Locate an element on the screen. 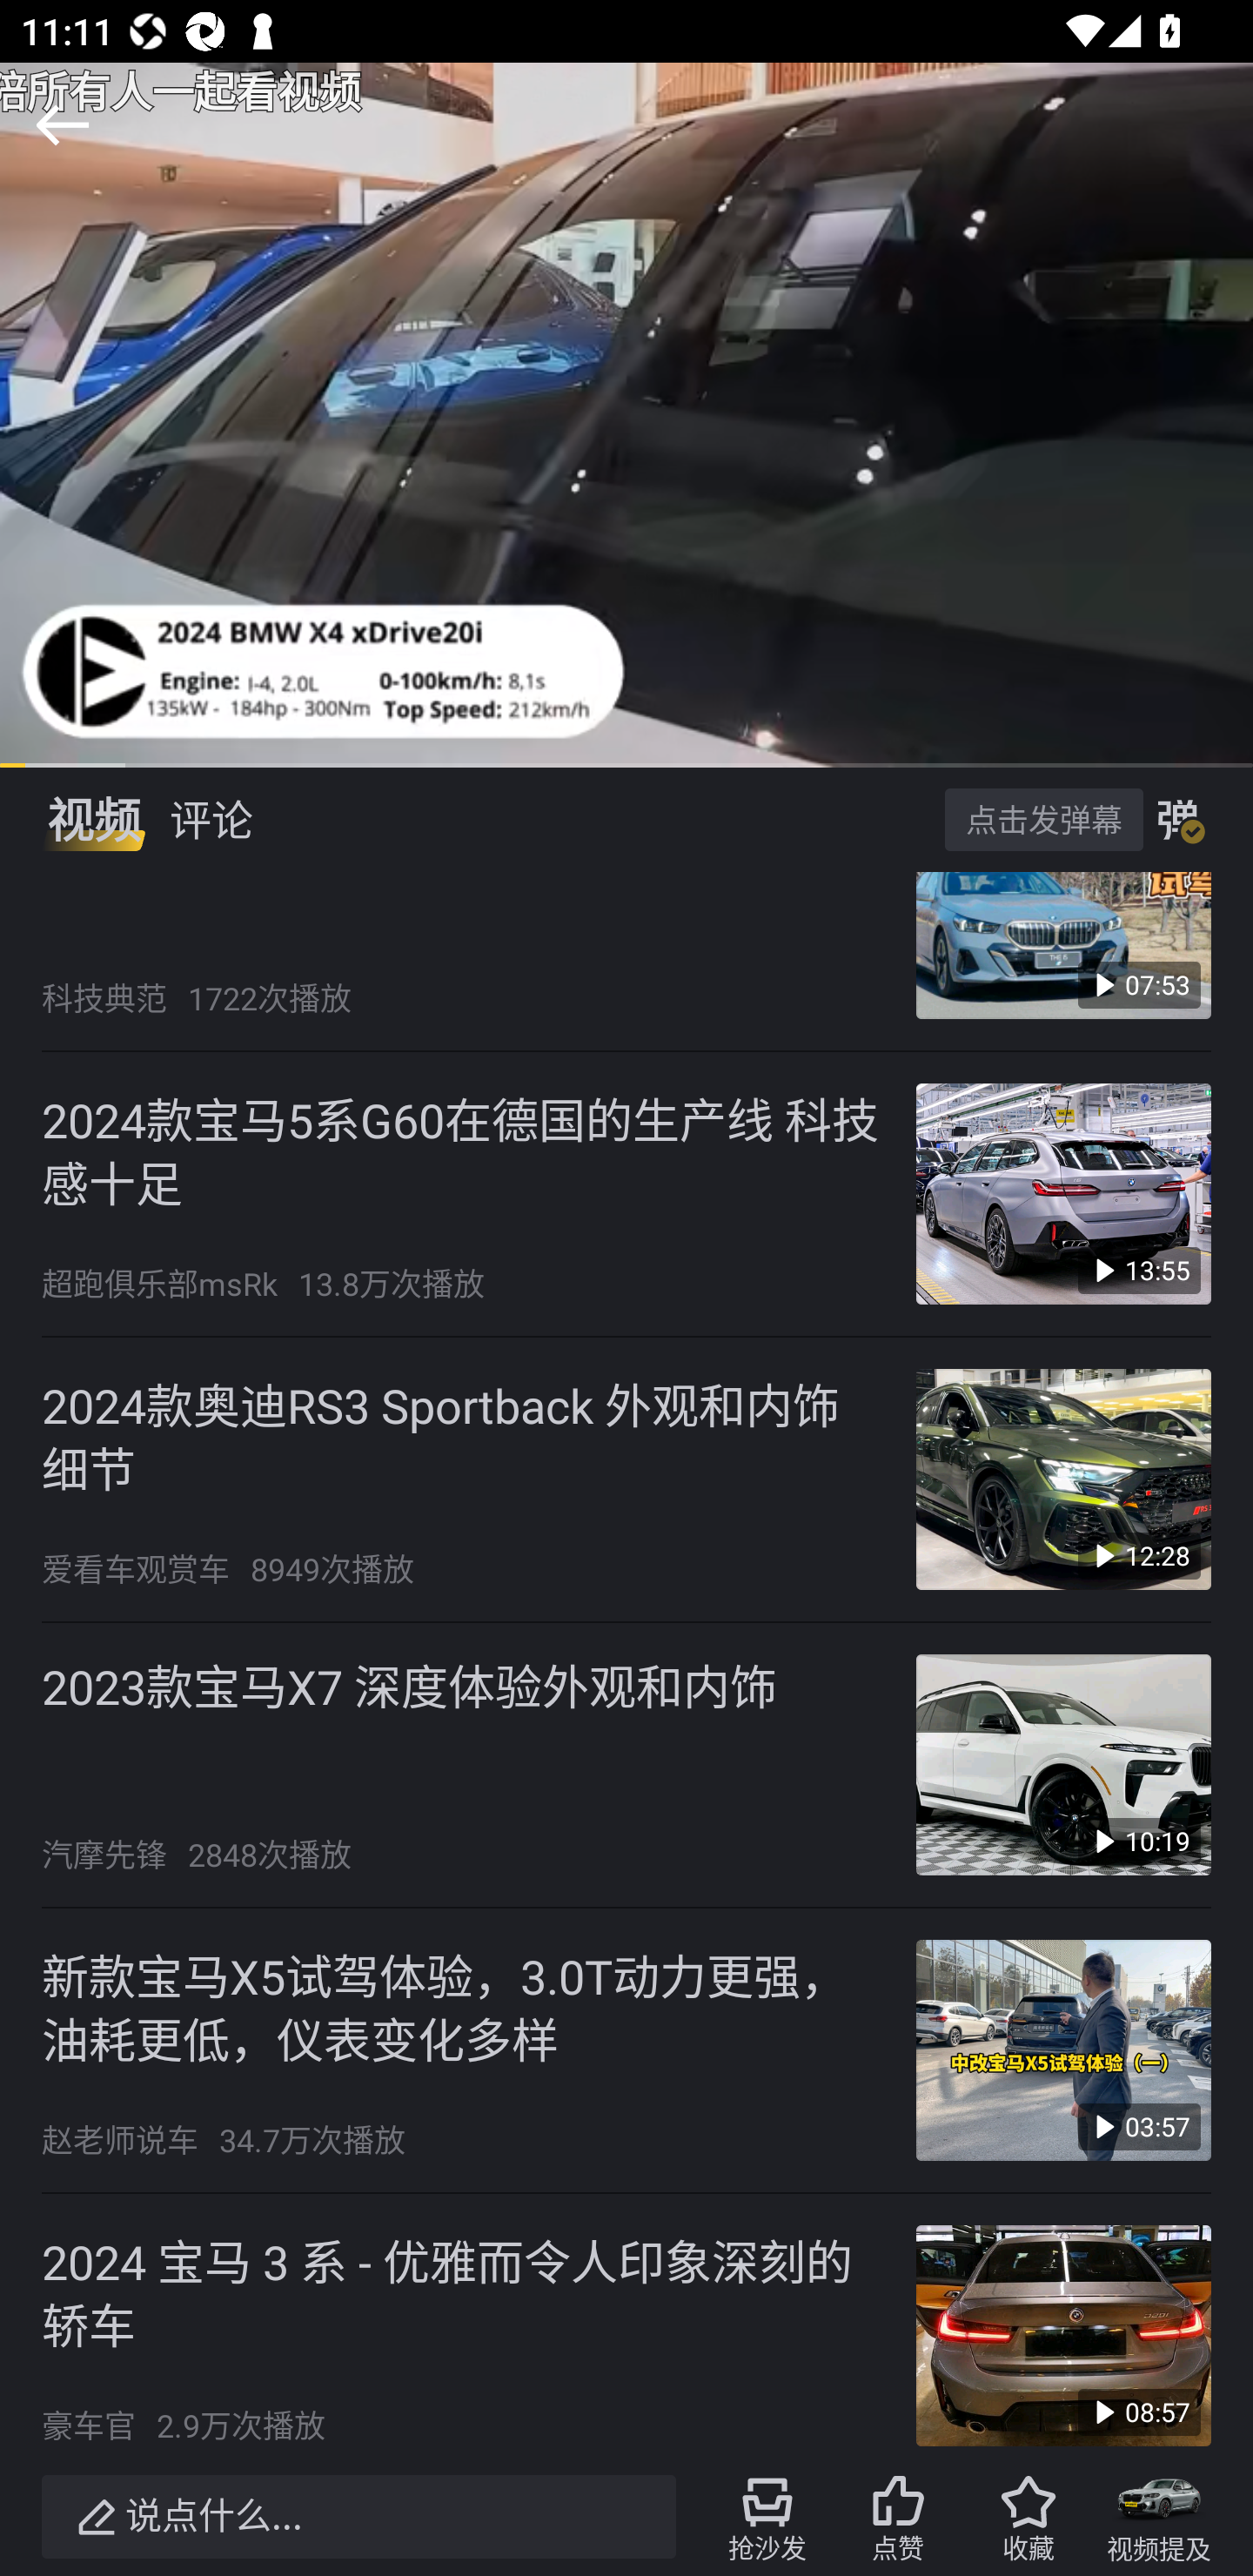   抢沙发 is located at coordinates (767, 2517).